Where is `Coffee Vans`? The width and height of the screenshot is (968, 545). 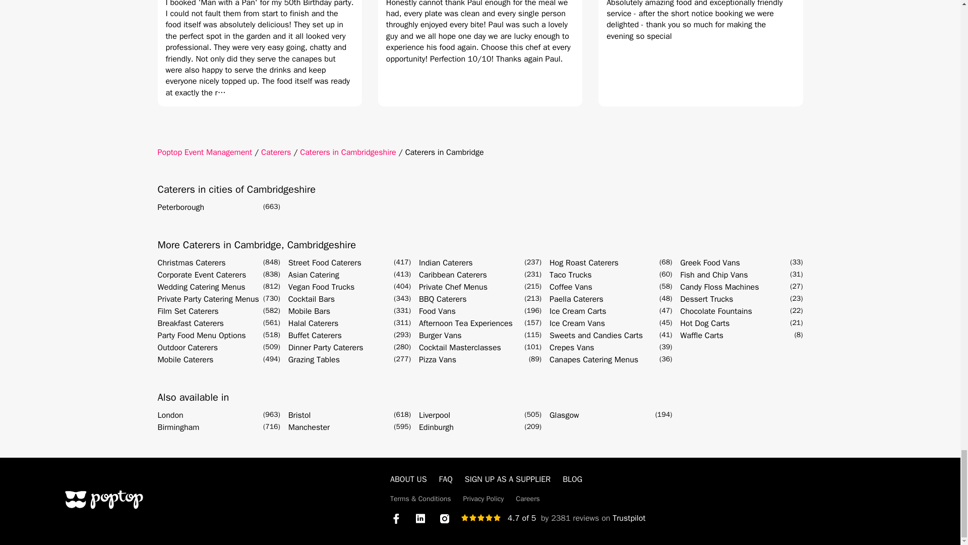 Coffee Vans is located at coordinates (571, 287).